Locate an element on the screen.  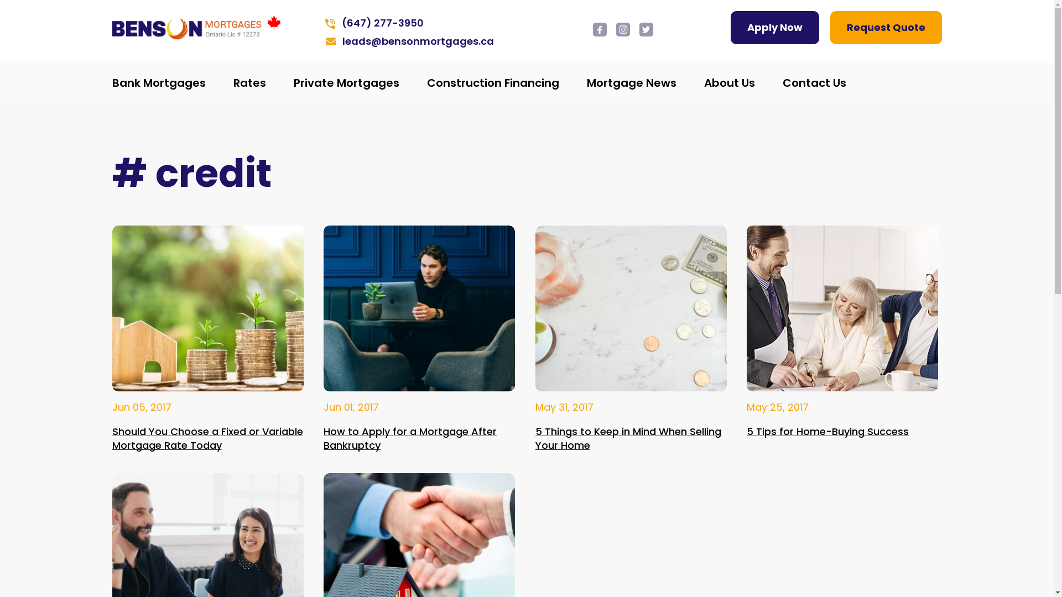
Follow Us on Facebook is located at coordinates (600, 30).